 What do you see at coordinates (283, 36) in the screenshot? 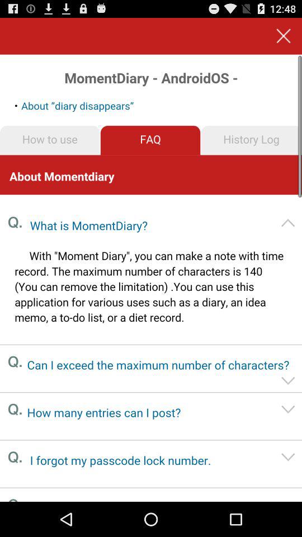
I see `close` at bounding box center [283, 36].